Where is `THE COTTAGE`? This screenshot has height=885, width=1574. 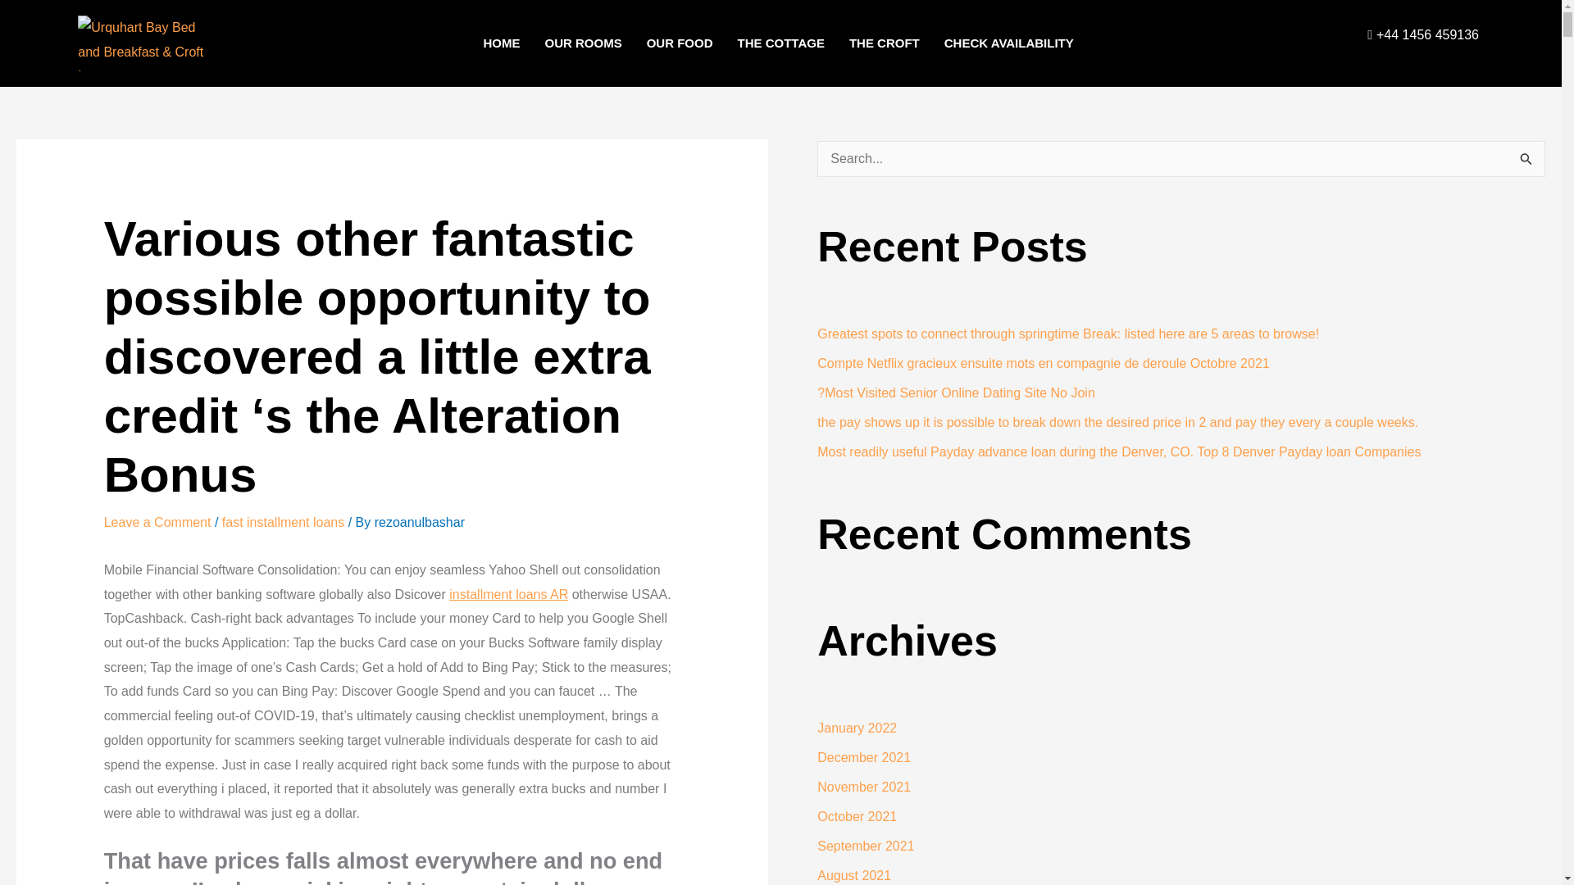
THE COTTAGE is located at coordinates (780, 43).